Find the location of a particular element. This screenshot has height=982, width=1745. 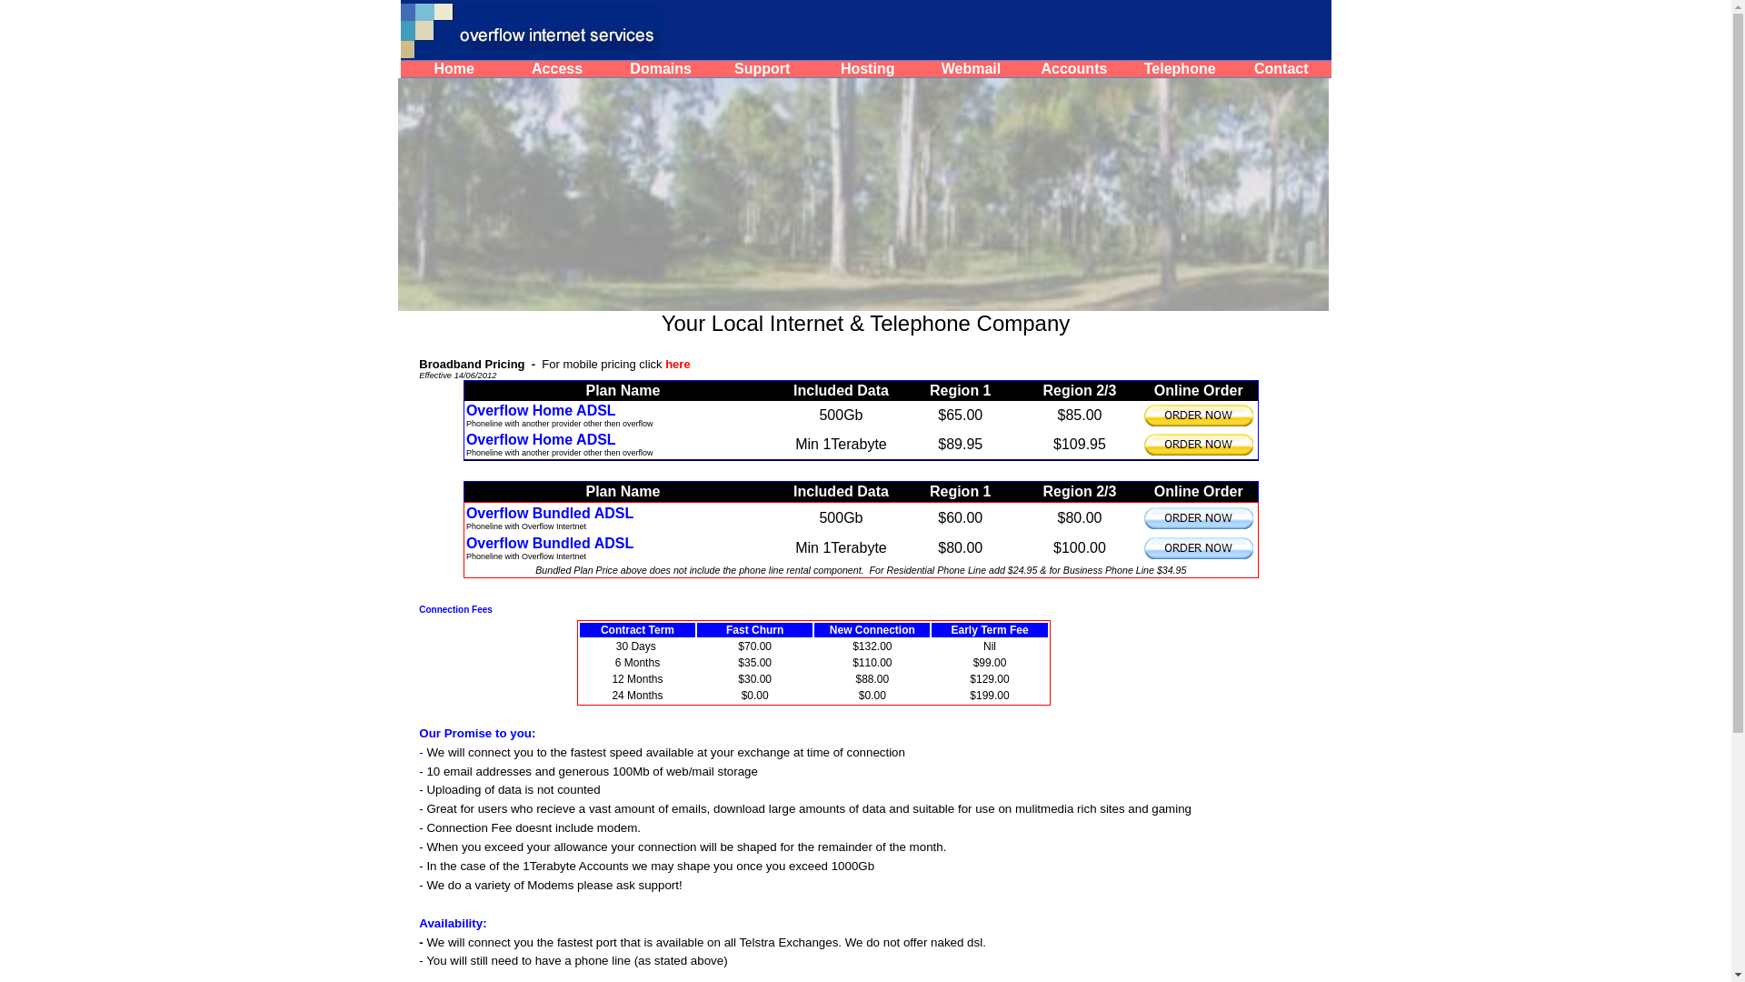

Webmail is located at coordinates (972, 69).